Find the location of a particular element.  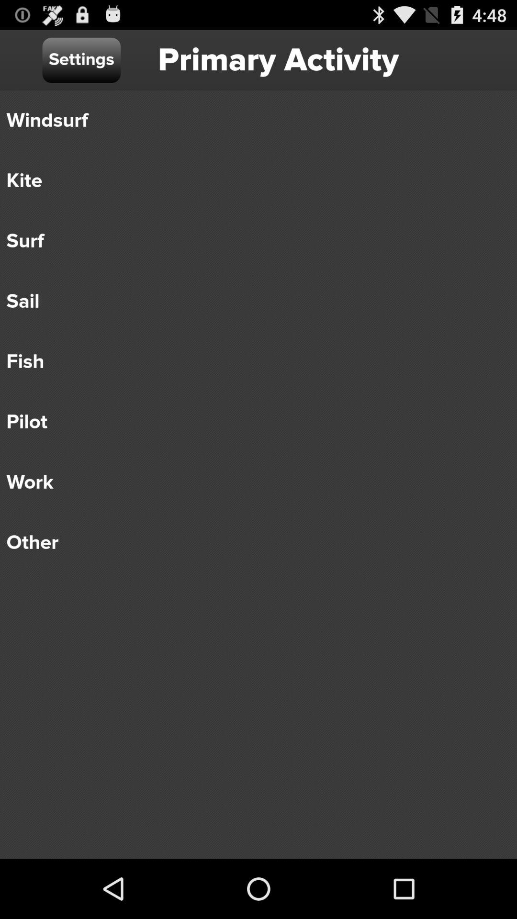

flip to windsurf icon is located at coordinates (252, 121).